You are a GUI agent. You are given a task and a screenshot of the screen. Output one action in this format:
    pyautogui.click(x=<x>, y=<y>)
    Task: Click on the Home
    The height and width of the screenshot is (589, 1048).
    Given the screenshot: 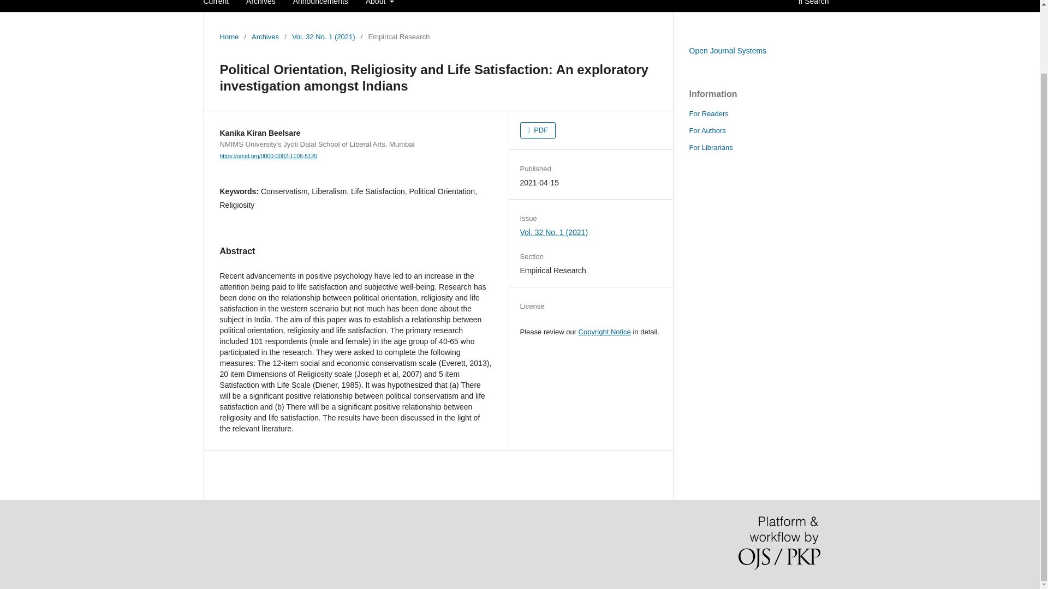 What is the action you would take?
    pyautogui.click(x=229, y=37)
    